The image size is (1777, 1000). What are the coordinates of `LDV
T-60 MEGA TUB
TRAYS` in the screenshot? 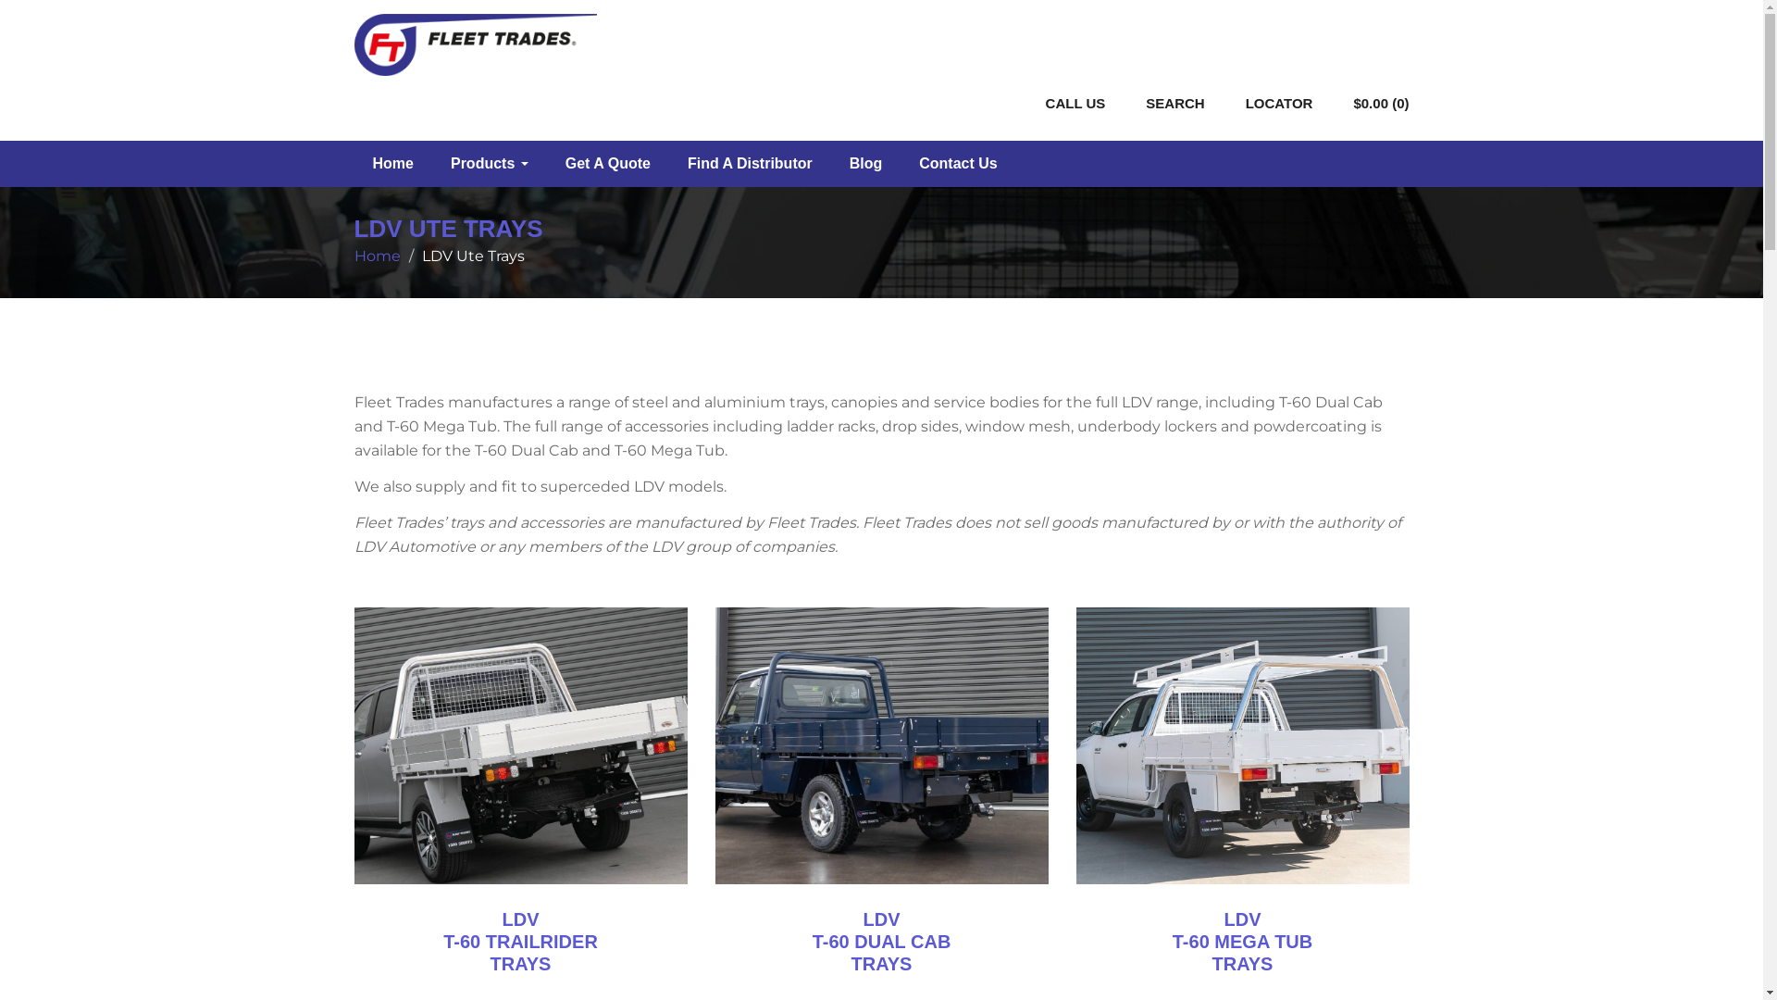 It's located at (1243, 942).